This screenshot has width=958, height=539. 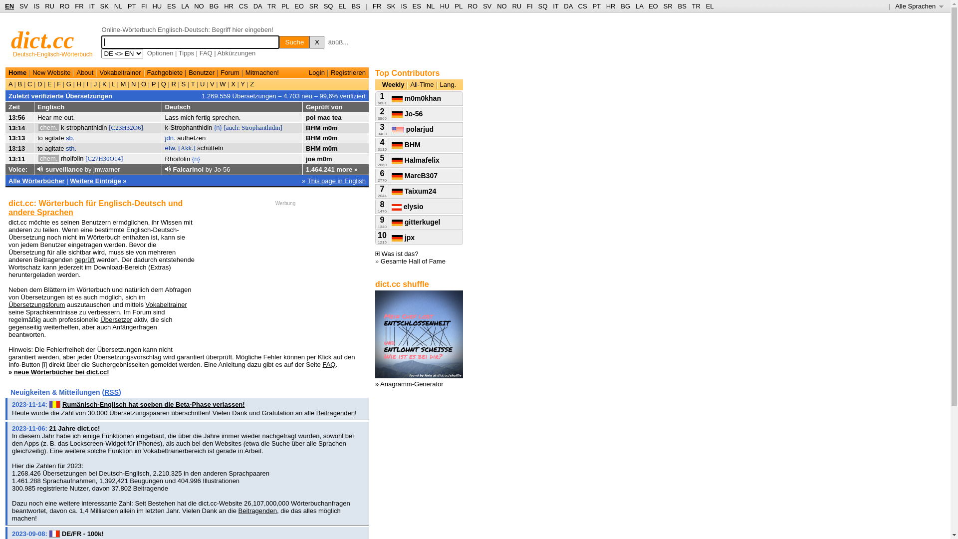 What do you see at coordinates (397, 254) in the screenshot?
I see `Was ist das?` at bounding box center [397, 254].